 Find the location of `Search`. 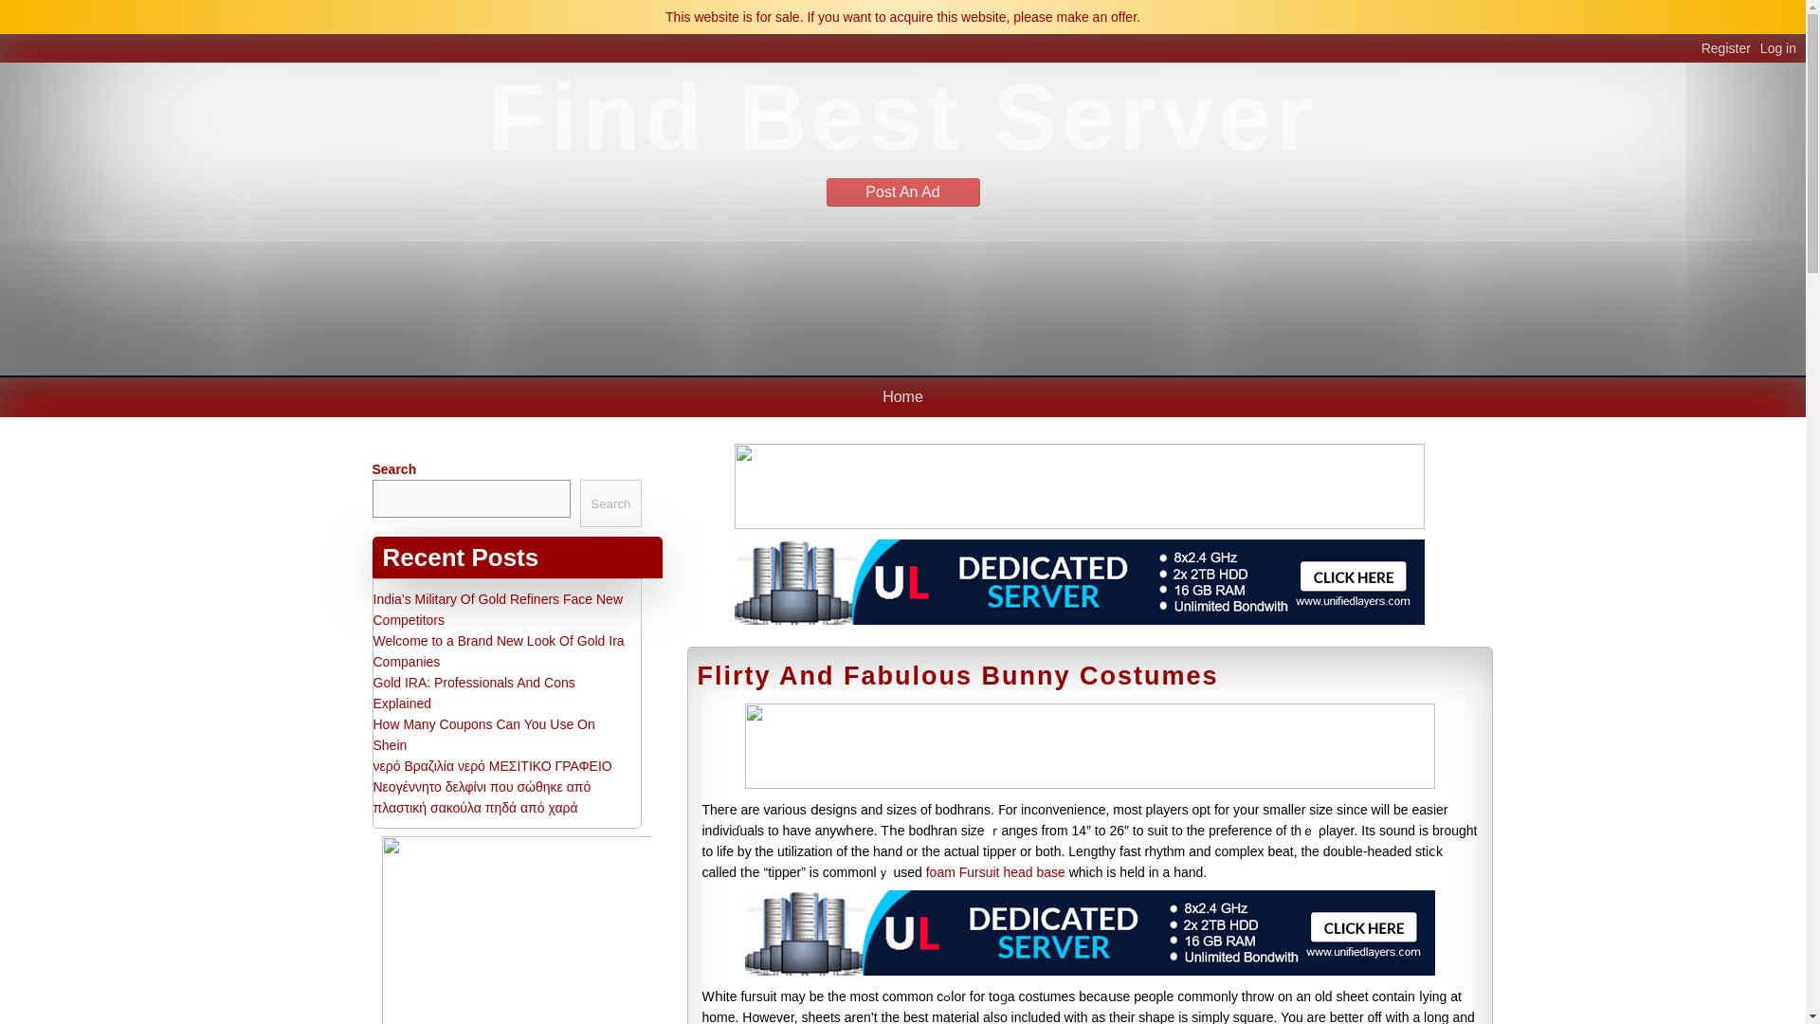

Search is located at coordinates (610, 503).